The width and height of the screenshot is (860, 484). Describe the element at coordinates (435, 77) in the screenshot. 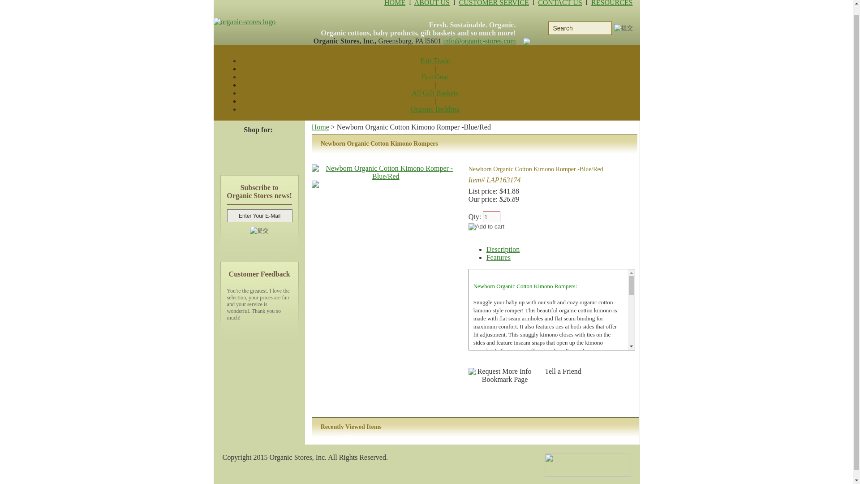

I see `Eco Gear` at that location.